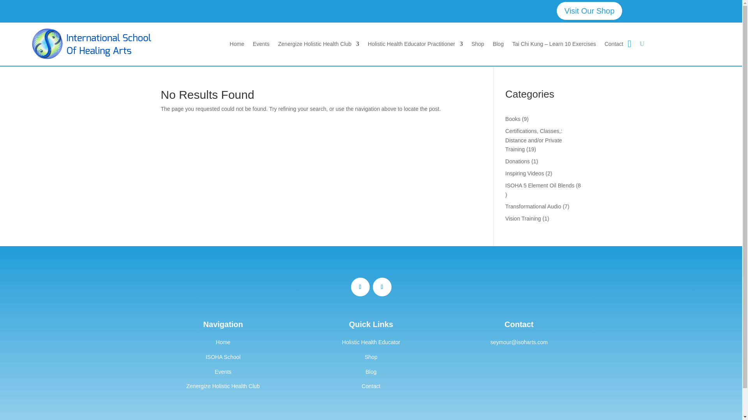 Image resolution: width=748 pixels, height=420 pixels. What do you see at coordinates (371, 372) in the screenshot?
I see `Blog` at bounding box center [371, 372].